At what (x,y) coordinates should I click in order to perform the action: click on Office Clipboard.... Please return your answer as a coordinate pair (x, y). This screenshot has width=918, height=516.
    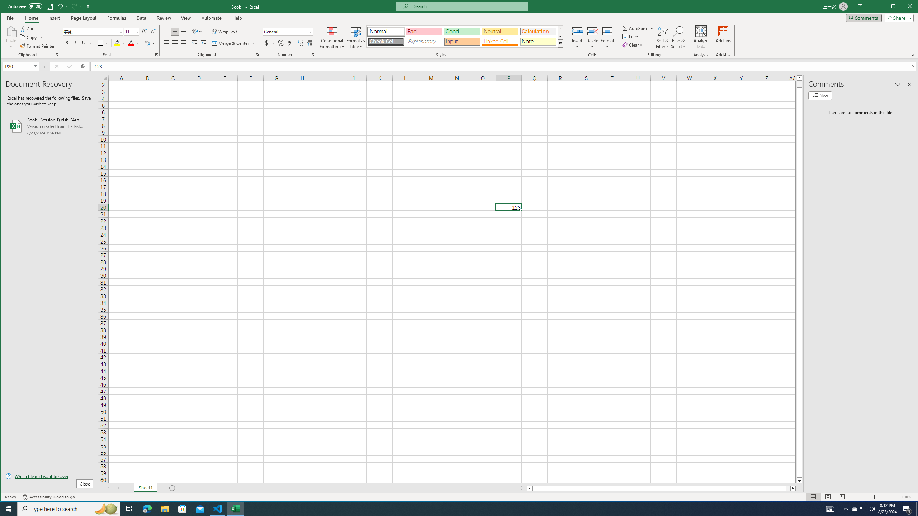
    Looking at the image, I should click on (57, 55).